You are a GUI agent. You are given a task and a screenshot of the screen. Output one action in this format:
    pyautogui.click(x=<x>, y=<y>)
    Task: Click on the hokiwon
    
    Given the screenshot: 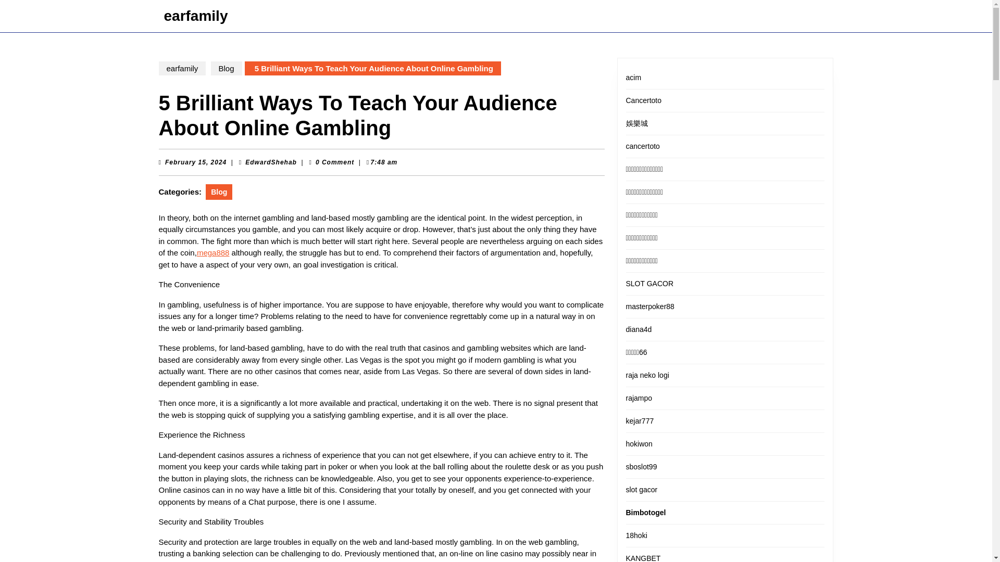 What is the action you would take?
    pyautogui.click(x=639, y=443)
    